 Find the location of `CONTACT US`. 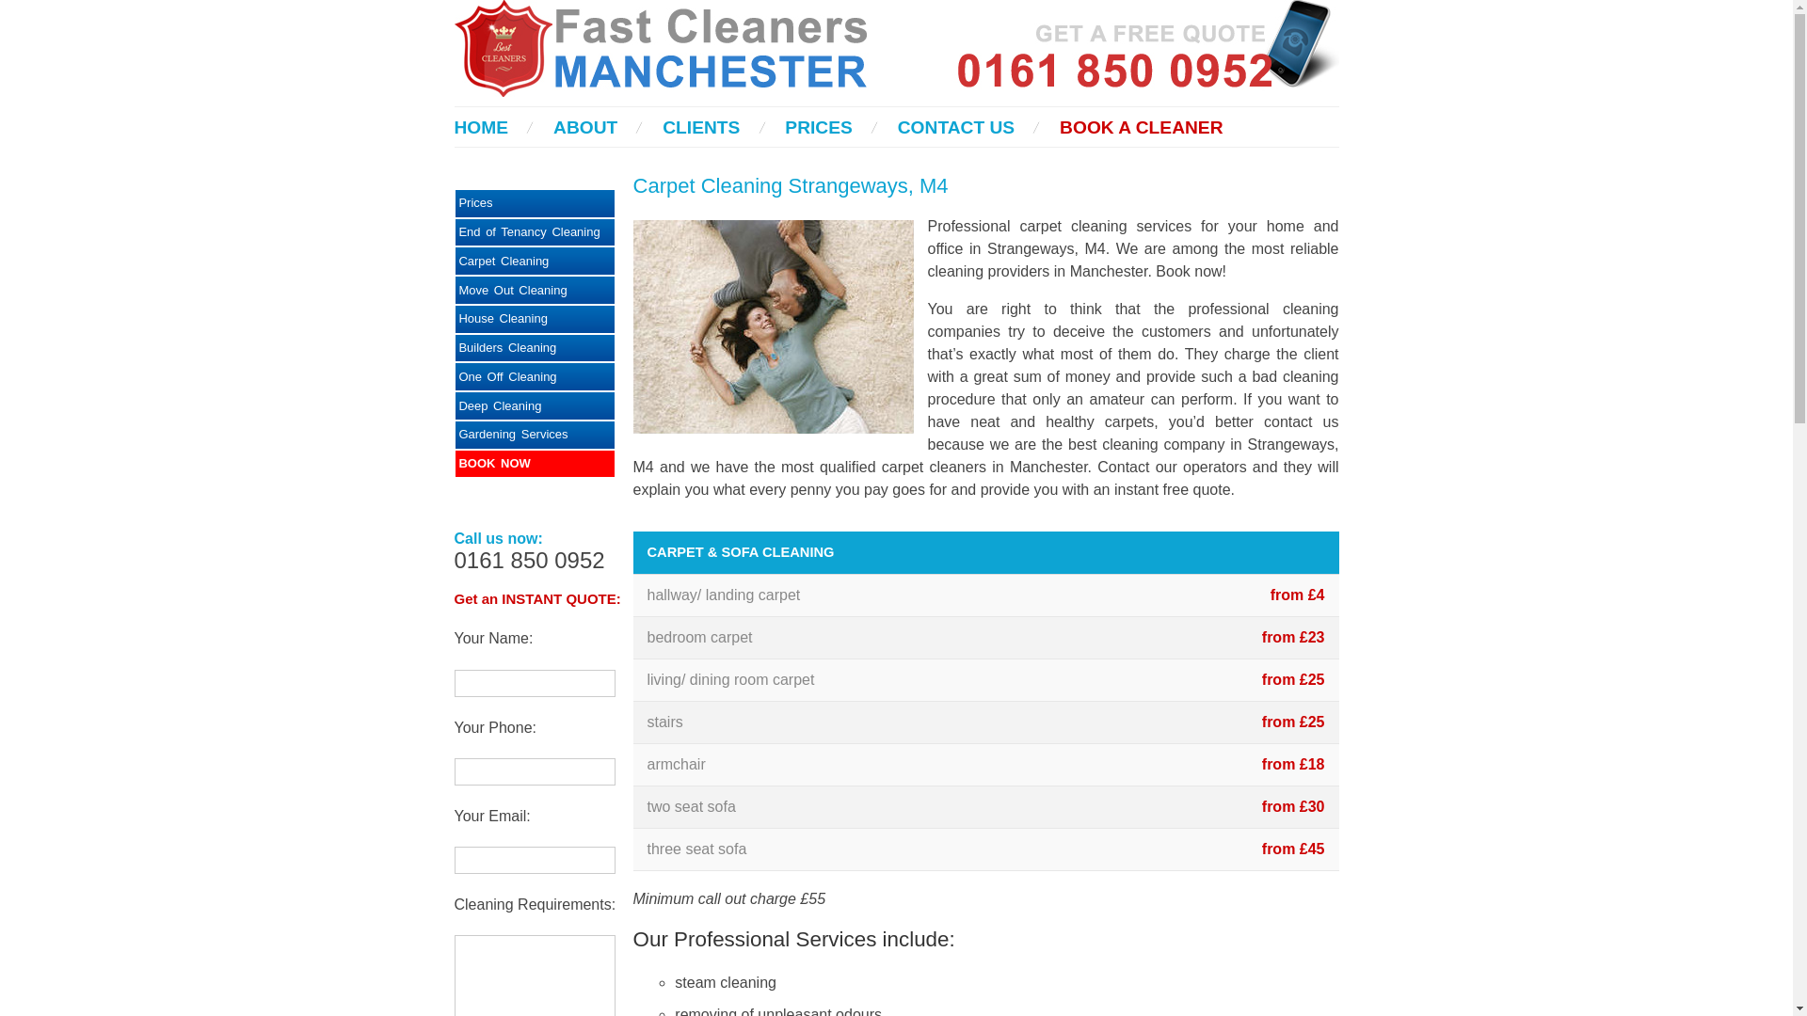

CONTACT US is located at coordinates (956, 127).